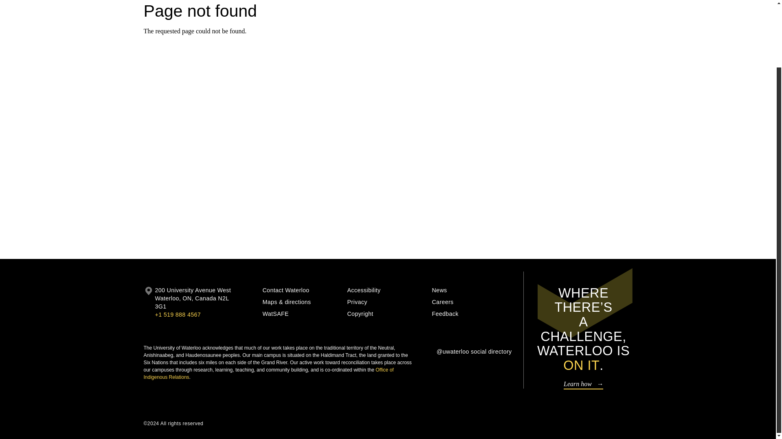 This screenshot has height=439, width=782. Describe the element at coordinates (268, 373) in the screenshot. I see `Office of Indigenous Relations` at that location.